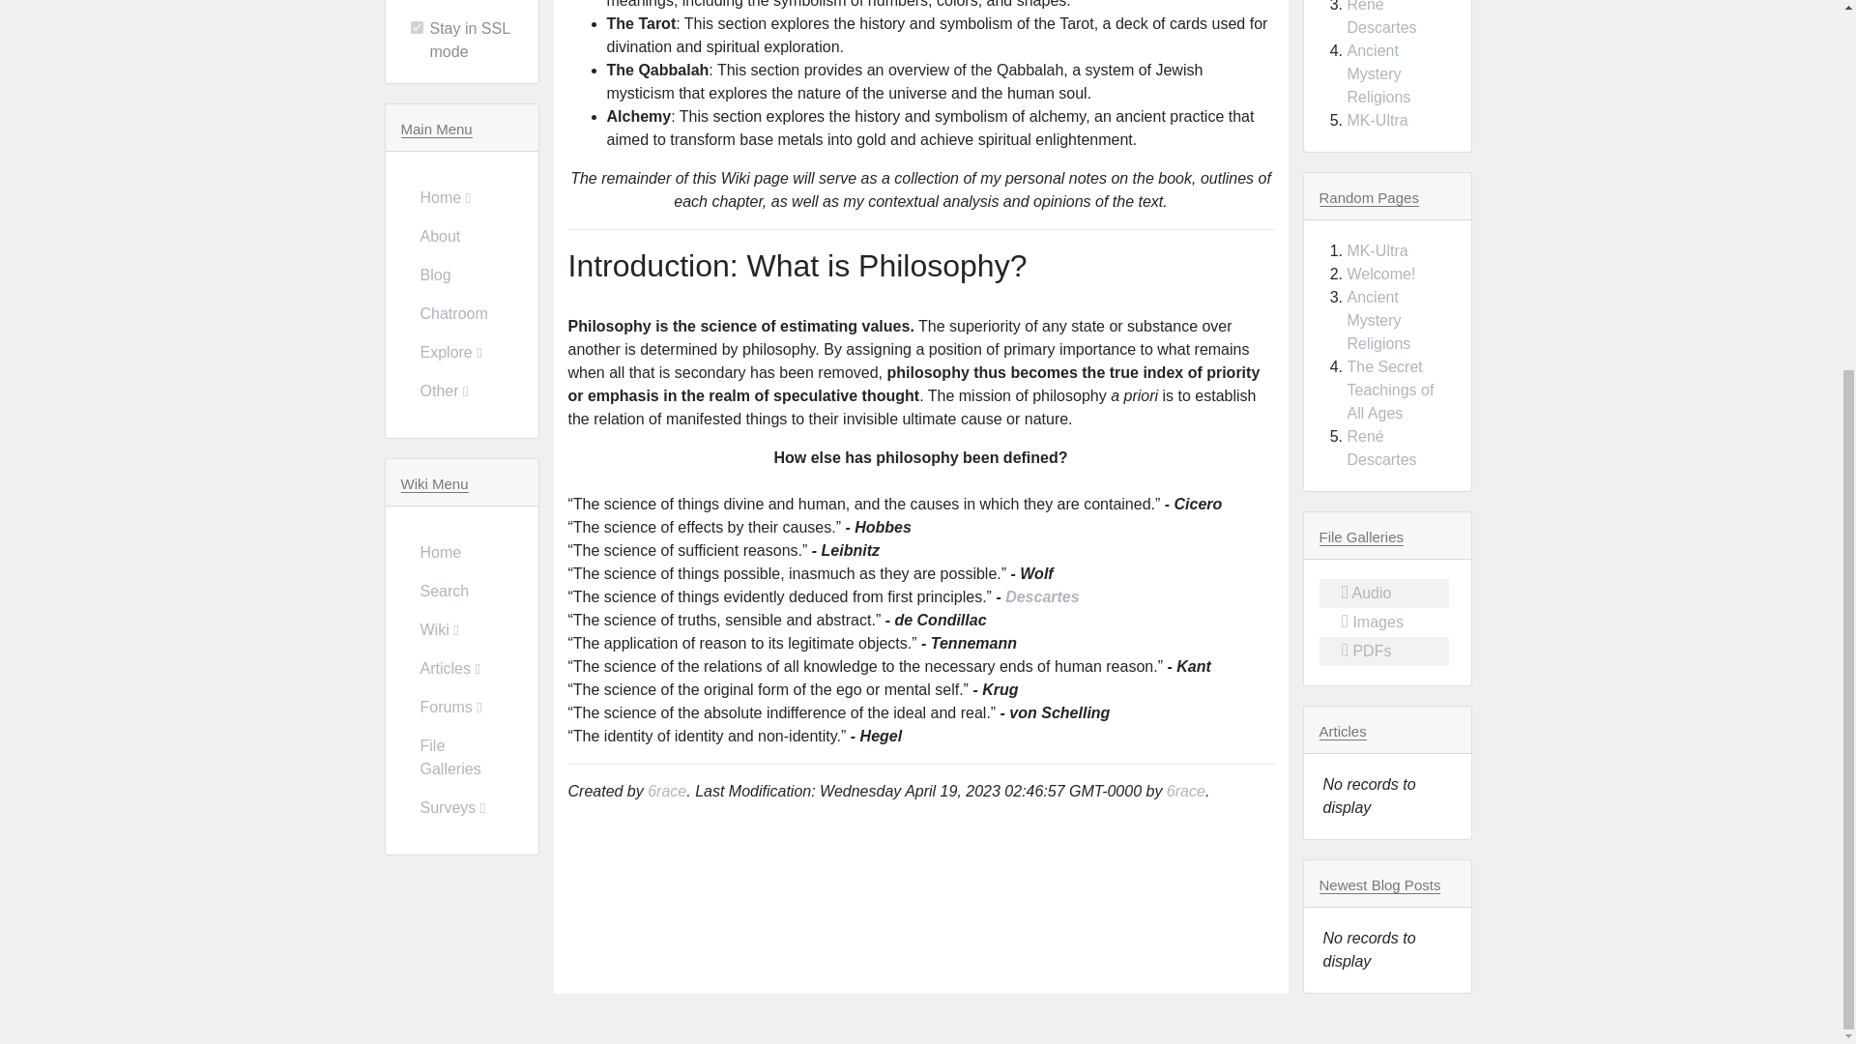 This screenshot has height=1044, width=1856. I want to click on About, so click(460, 236).